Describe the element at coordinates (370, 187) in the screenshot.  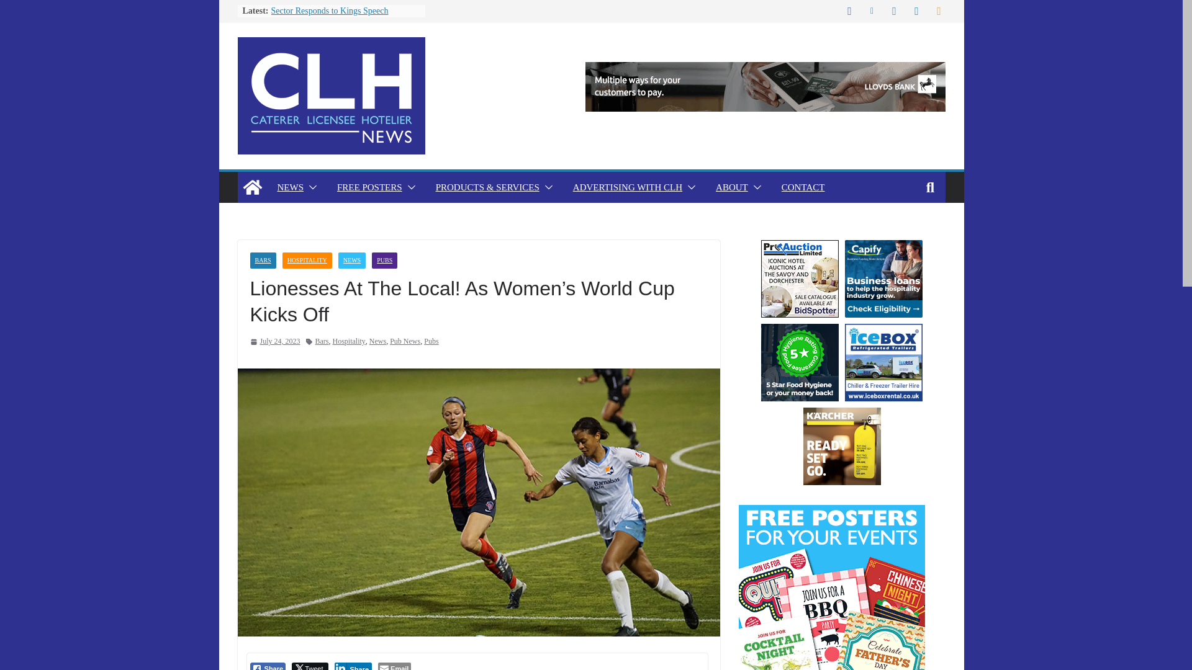
I see `FREE POSTERS` at that location.